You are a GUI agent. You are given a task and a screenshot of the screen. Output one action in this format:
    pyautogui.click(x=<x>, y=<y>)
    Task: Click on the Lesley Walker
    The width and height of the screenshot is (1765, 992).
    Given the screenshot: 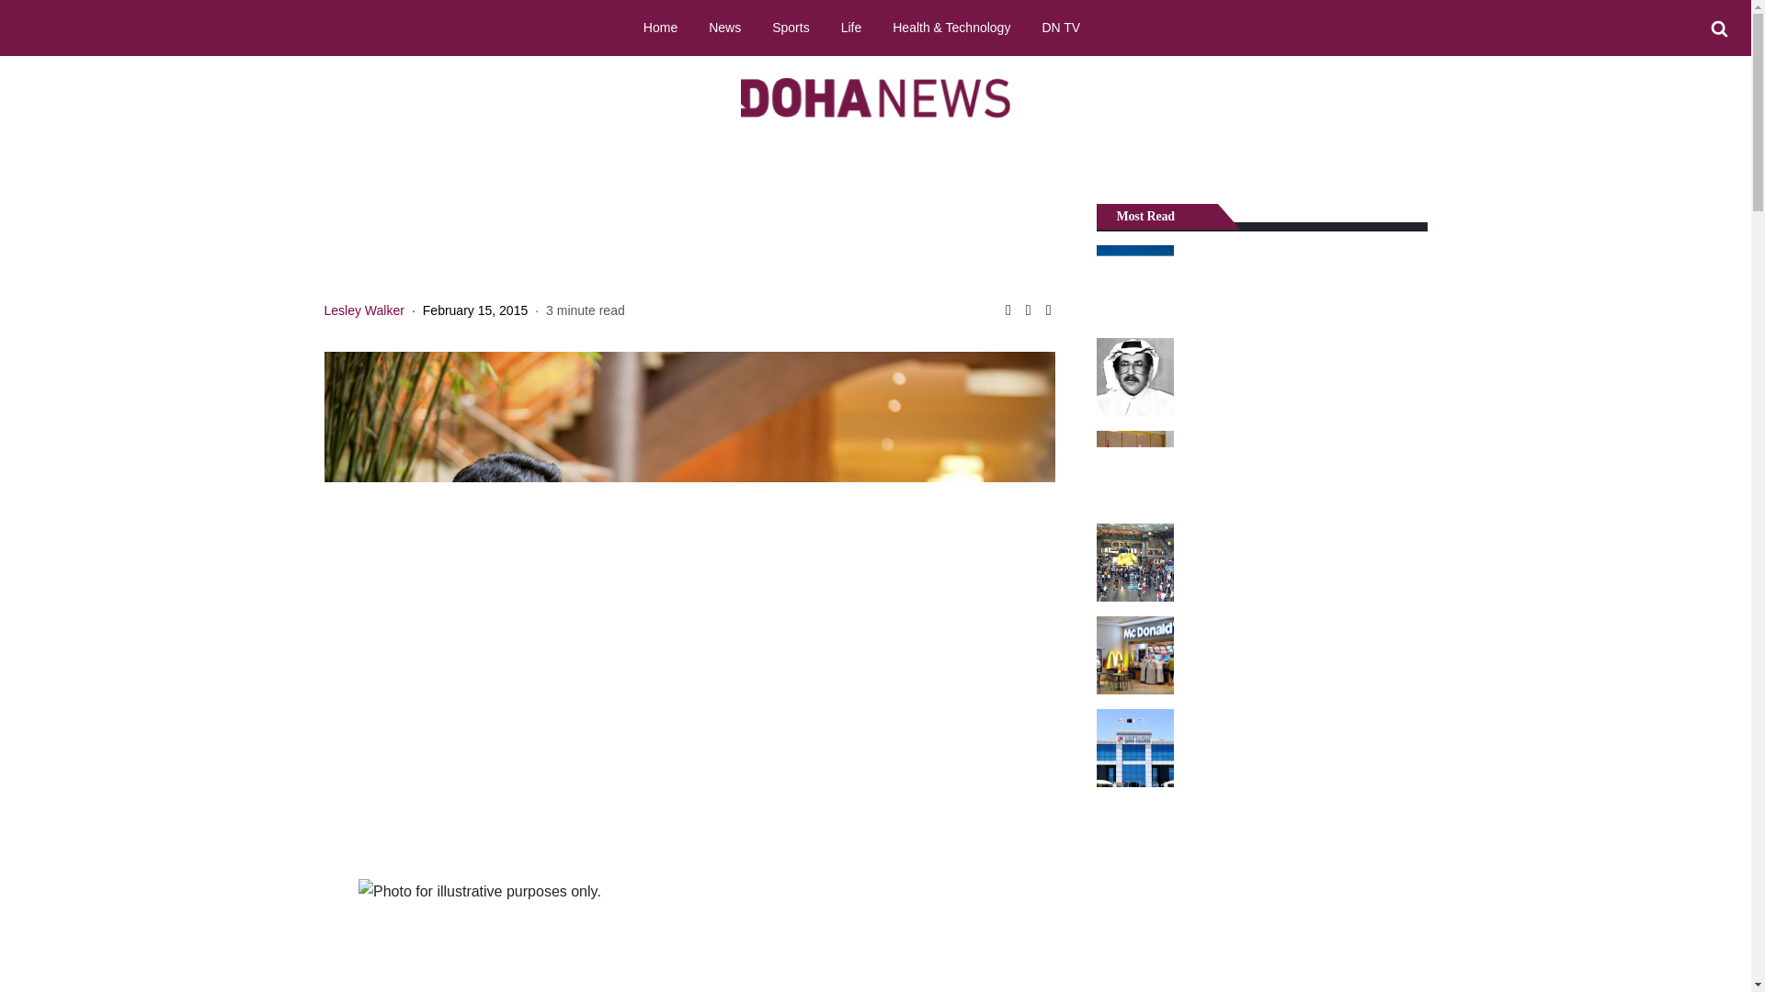 What is the action you would take?
    pyautogui.click(x=363, y=310)
    